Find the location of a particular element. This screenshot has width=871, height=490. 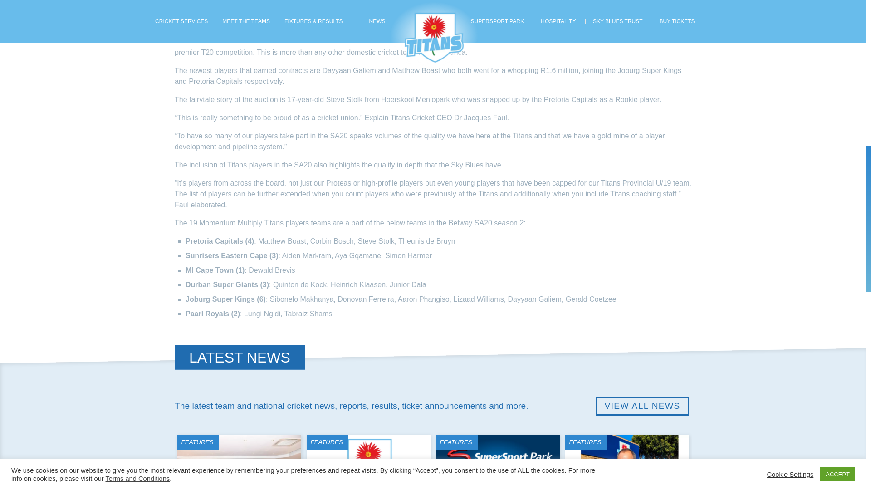

Features is located at coordinates (585, 442).